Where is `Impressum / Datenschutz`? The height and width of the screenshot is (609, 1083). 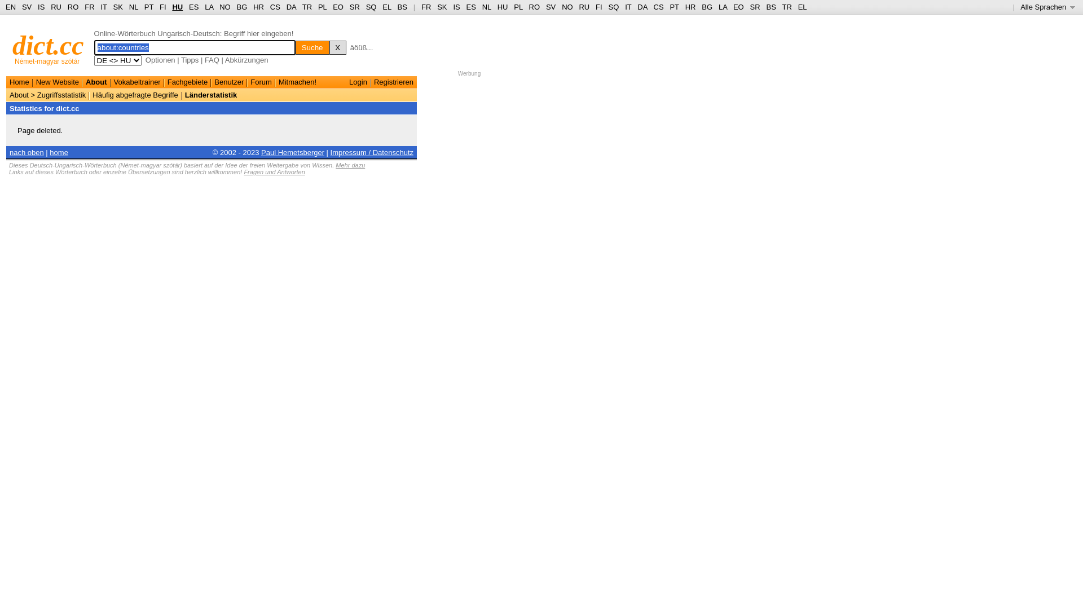 Impressum / Datenschutz is located at coordinates (372, 152).